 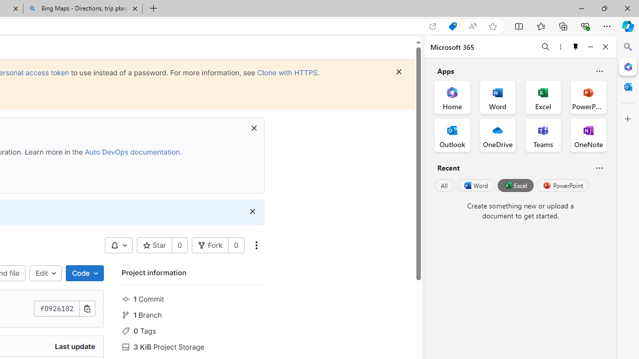 What do you see at coordinates (497, 97) in the screenshot?
I see `Word Office App` at bounding box center [497, 97].